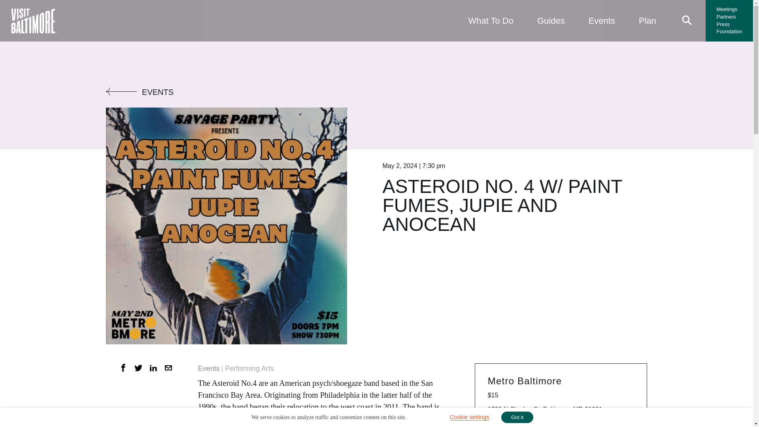  I want to click on What To Do, so click(490, 21).